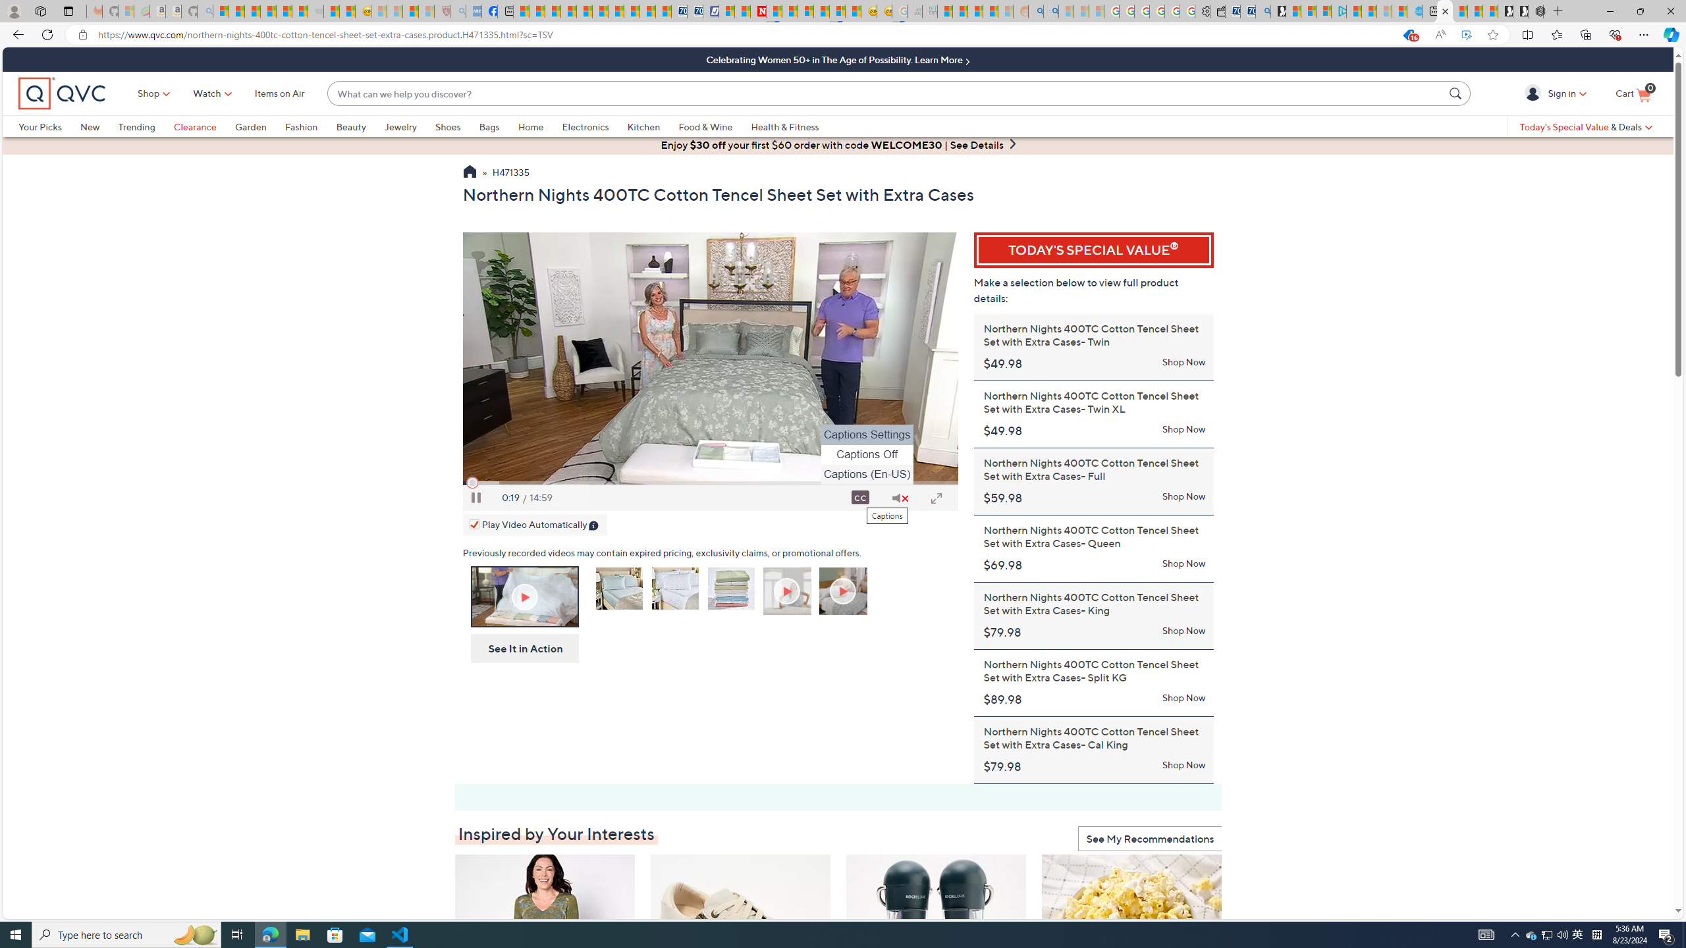 This screenshot has height=948, width=1686. What do you see at coordinates (844, 592) in the screenshot?
I see `Total Look` at bounding box center [844, 592].